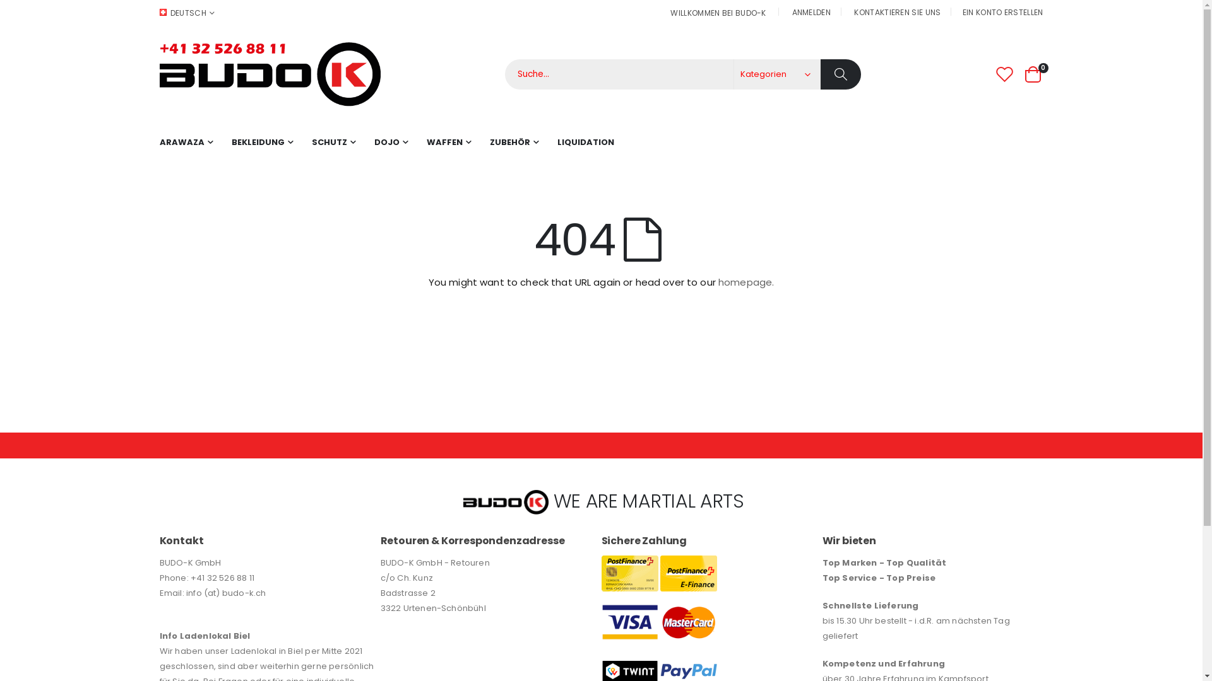 The height and width of the screenshot is (681, 1212). I want to click on KONTAKTIEREN SIE UNS, so click(898, 12).